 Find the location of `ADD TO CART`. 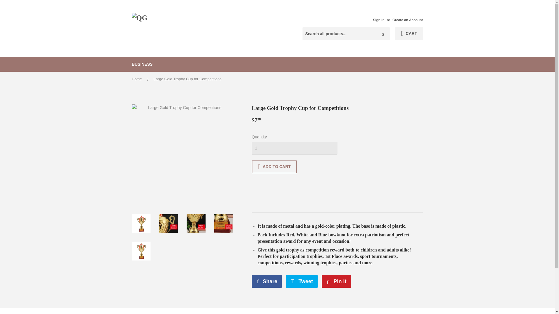

ADD TO CART is located at coordinates (294, 148).